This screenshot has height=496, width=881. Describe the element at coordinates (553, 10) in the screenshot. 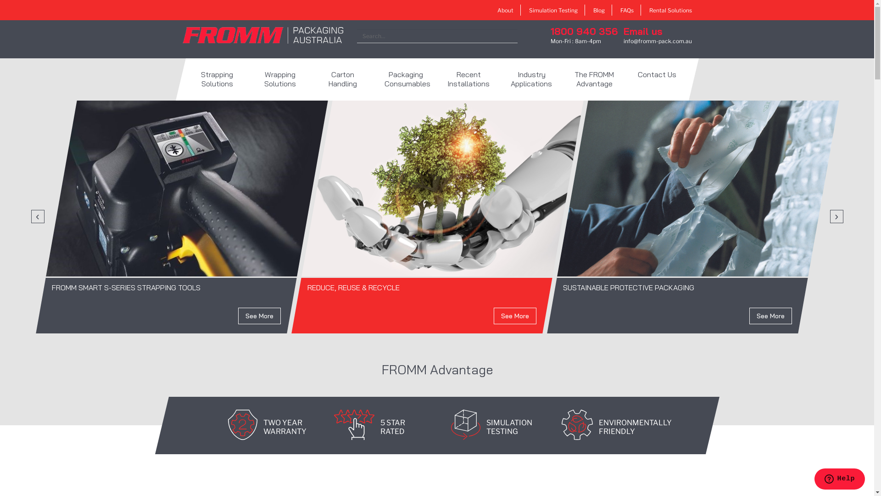

I see `Simulation Testing` at that location.